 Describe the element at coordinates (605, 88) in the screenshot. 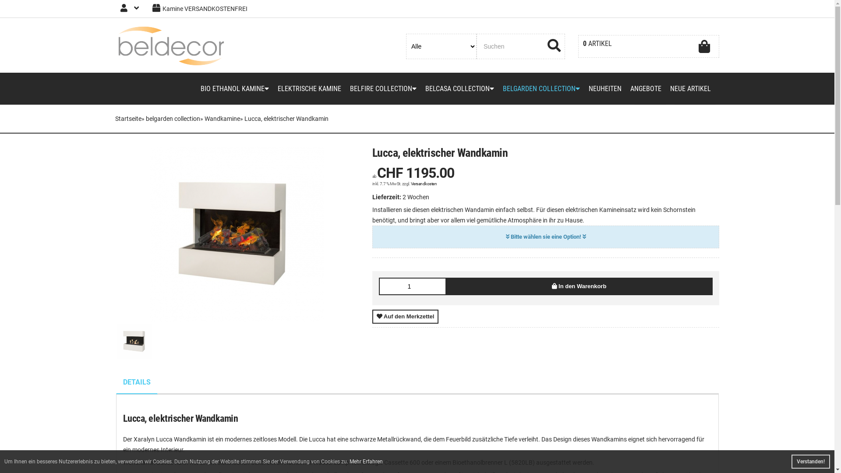

I see `NEUHEITEN` at that location.